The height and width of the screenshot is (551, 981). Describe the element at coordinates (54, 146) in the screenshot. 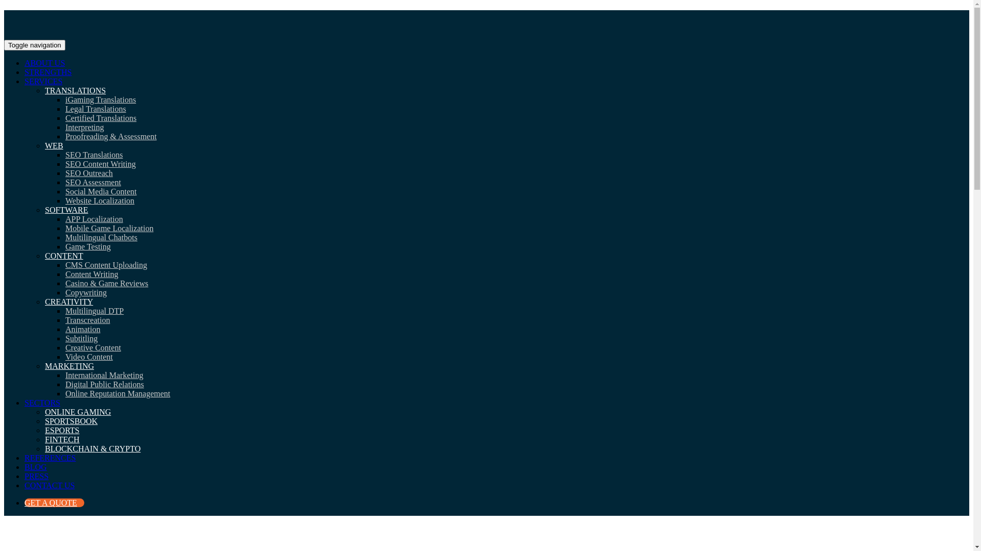

I see `WEB` at that location.